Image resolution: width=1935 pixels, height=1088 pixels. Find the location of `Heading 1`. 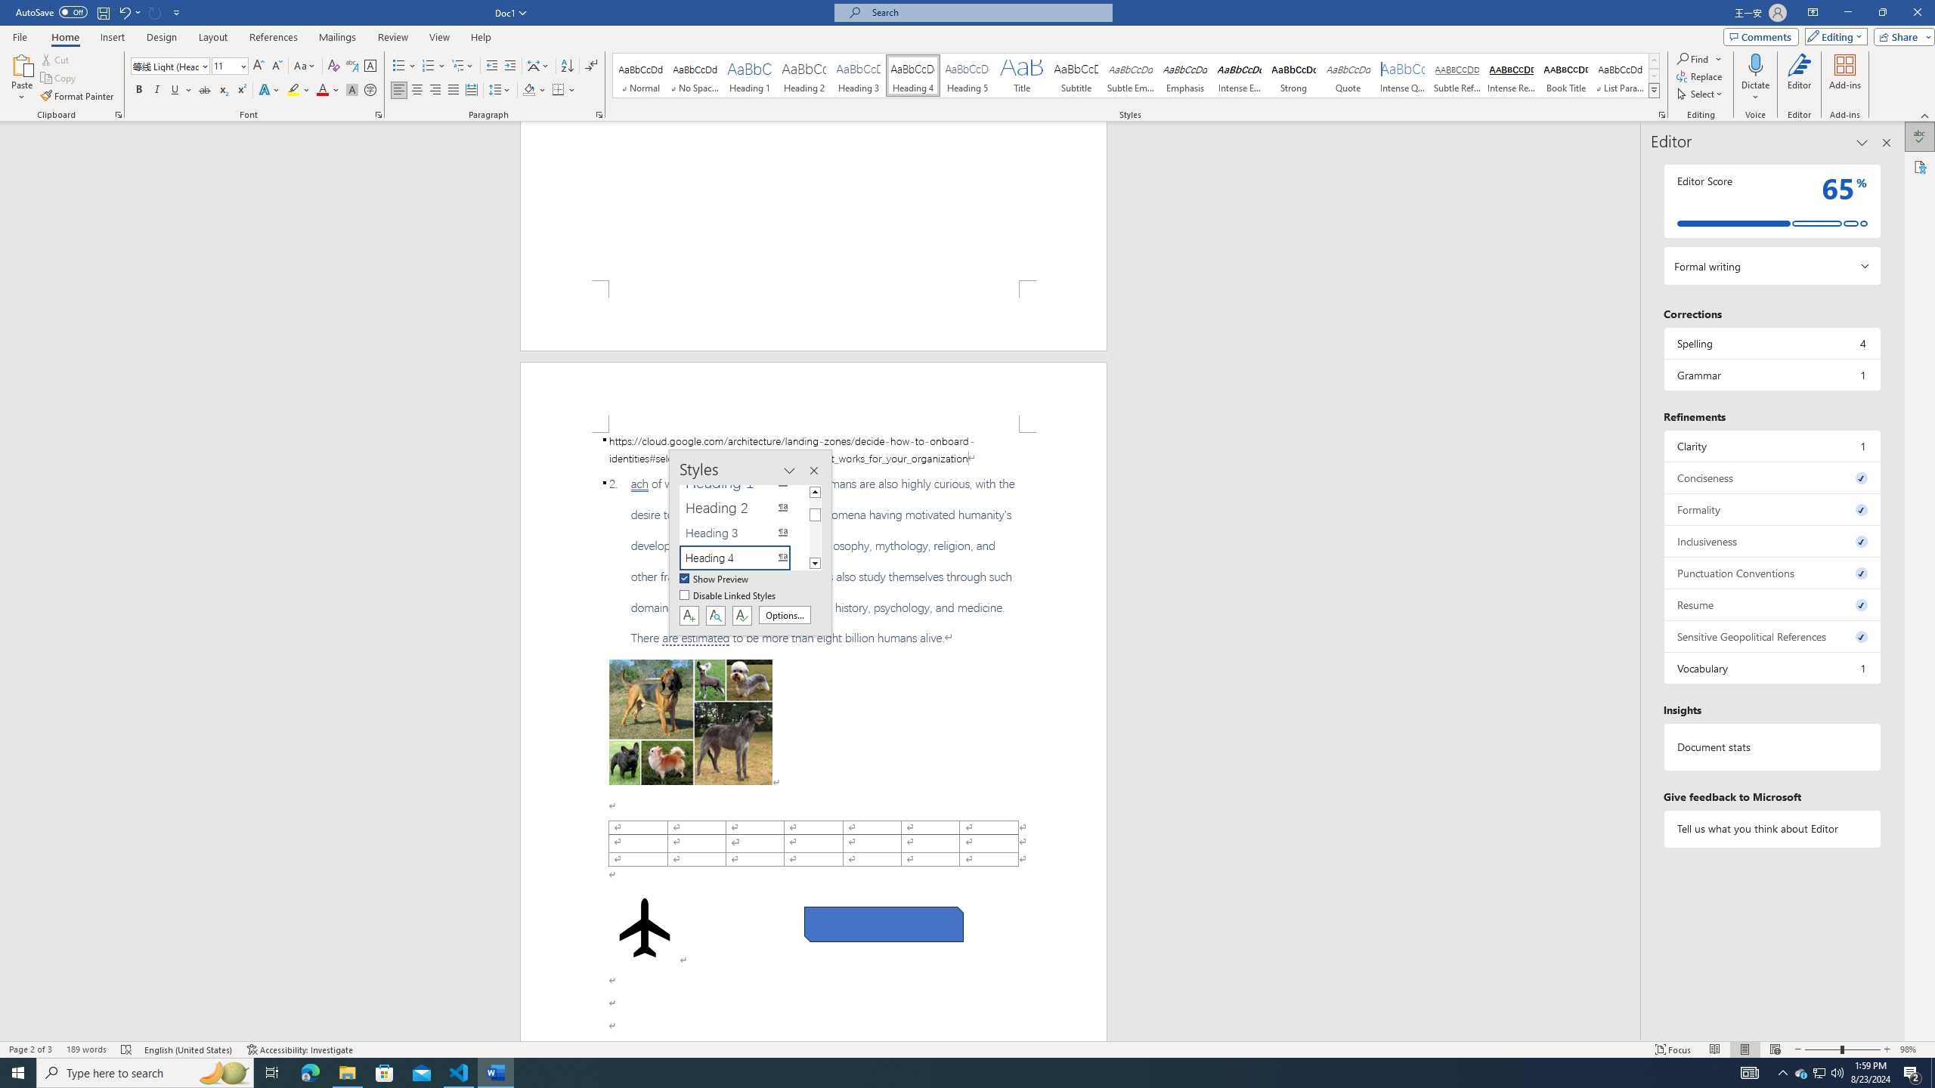

Heading 1 is located at coordinates (750, 76).